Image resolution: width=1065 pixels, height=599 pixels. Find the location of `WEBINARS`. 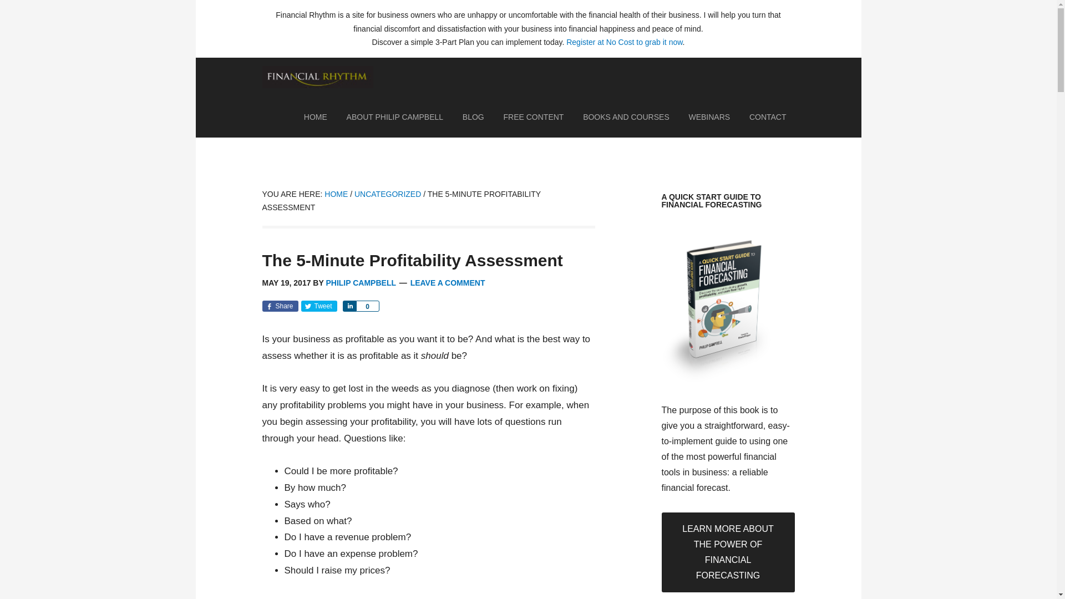

WEBINARS is located at coordinates (709, 116).